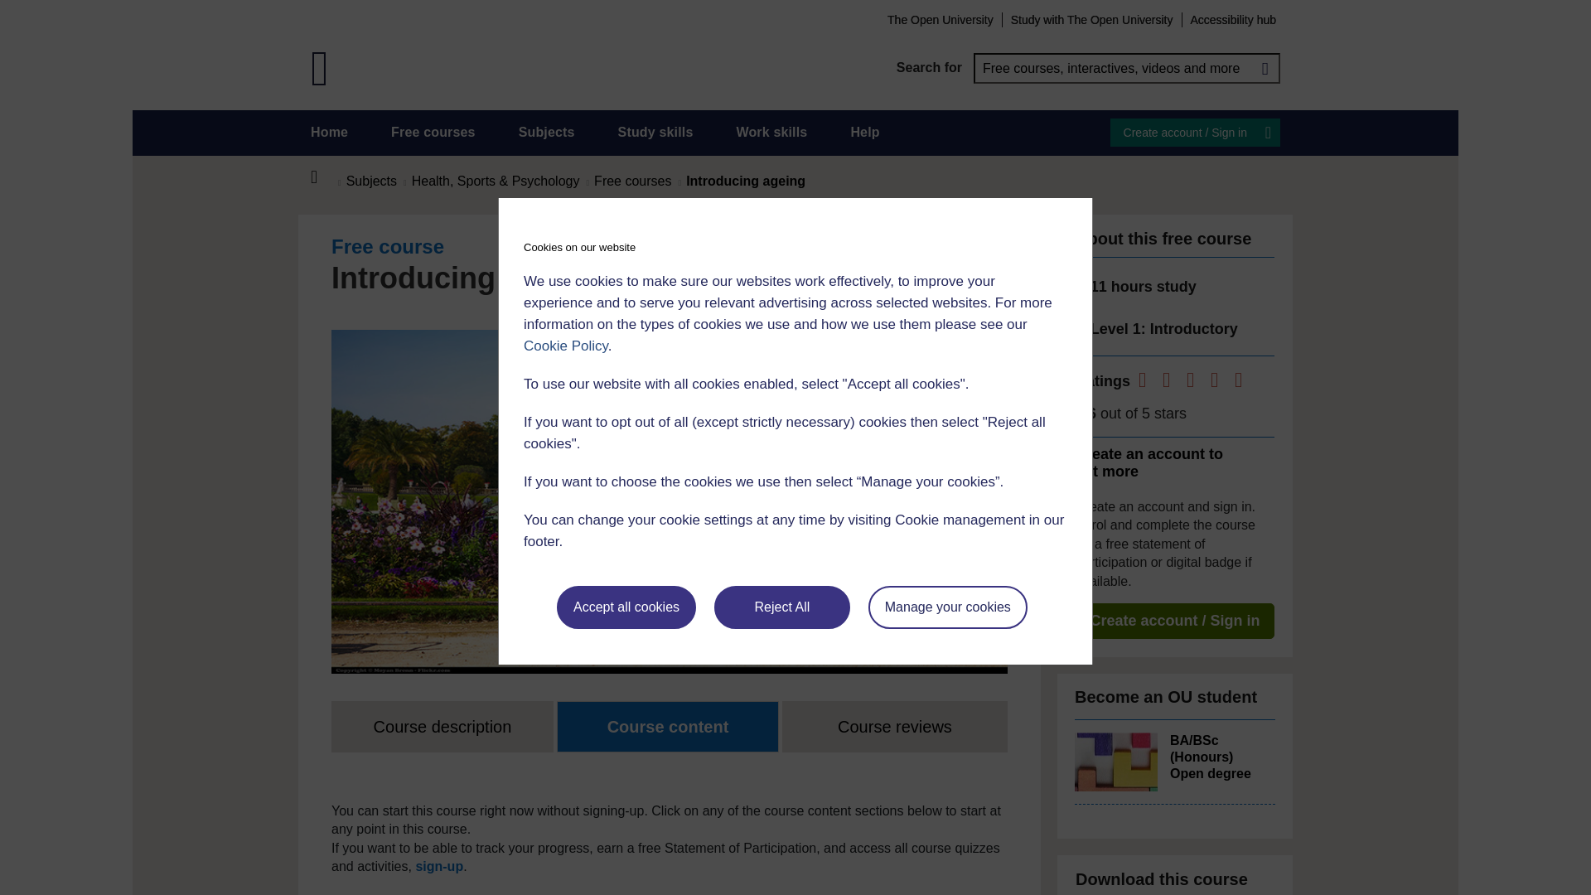  What do you see at coordinates (433, 133) in the screenshot?
I see `Free courses` at bounding box center [433, 133].